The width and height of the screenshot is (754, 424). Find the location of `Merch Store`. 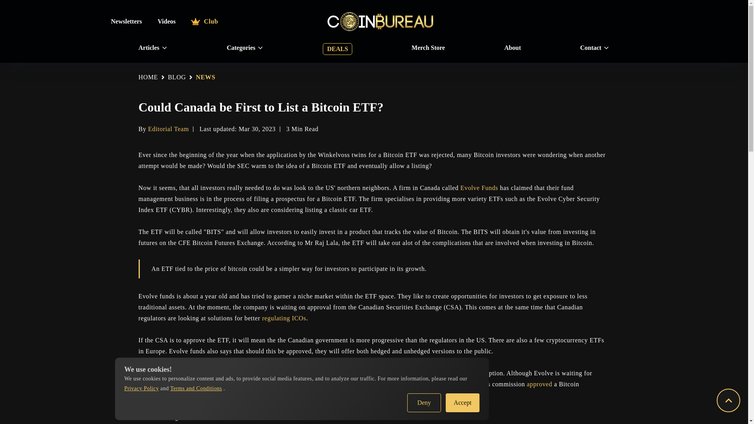

Merch Store is located at coordinates (428, 48).